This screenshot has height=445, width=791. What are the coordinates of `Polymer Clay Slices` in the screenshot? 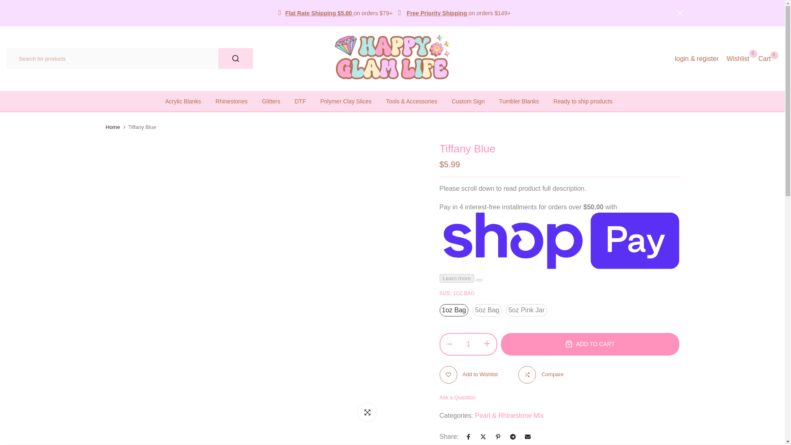 It's located at (300, 101).